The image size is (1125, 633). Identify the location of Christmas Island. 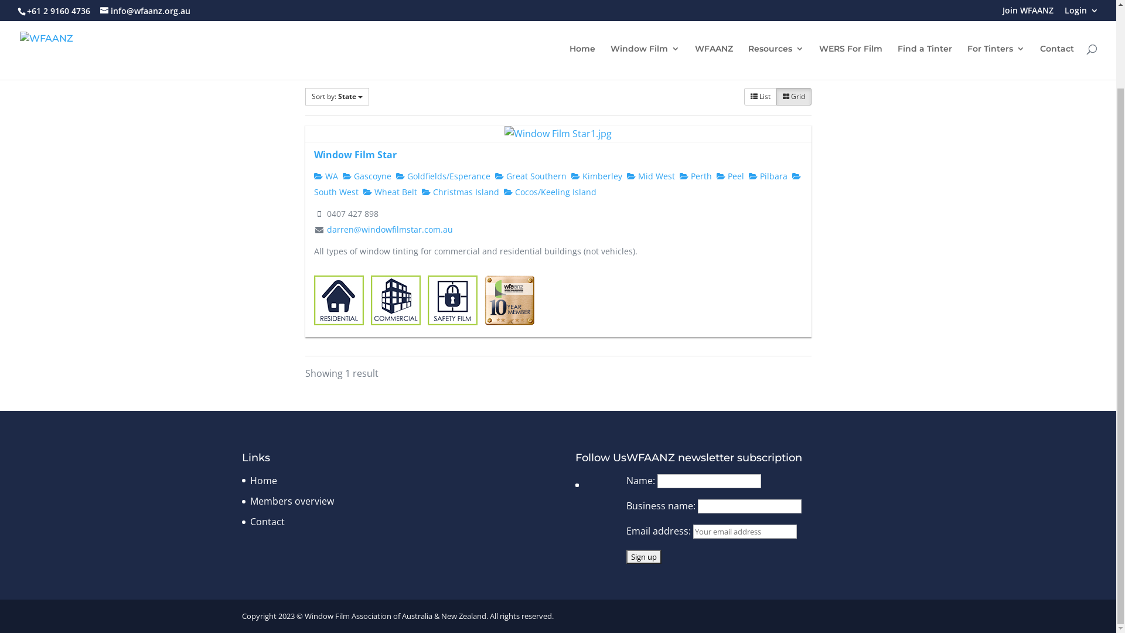
(461, 286).